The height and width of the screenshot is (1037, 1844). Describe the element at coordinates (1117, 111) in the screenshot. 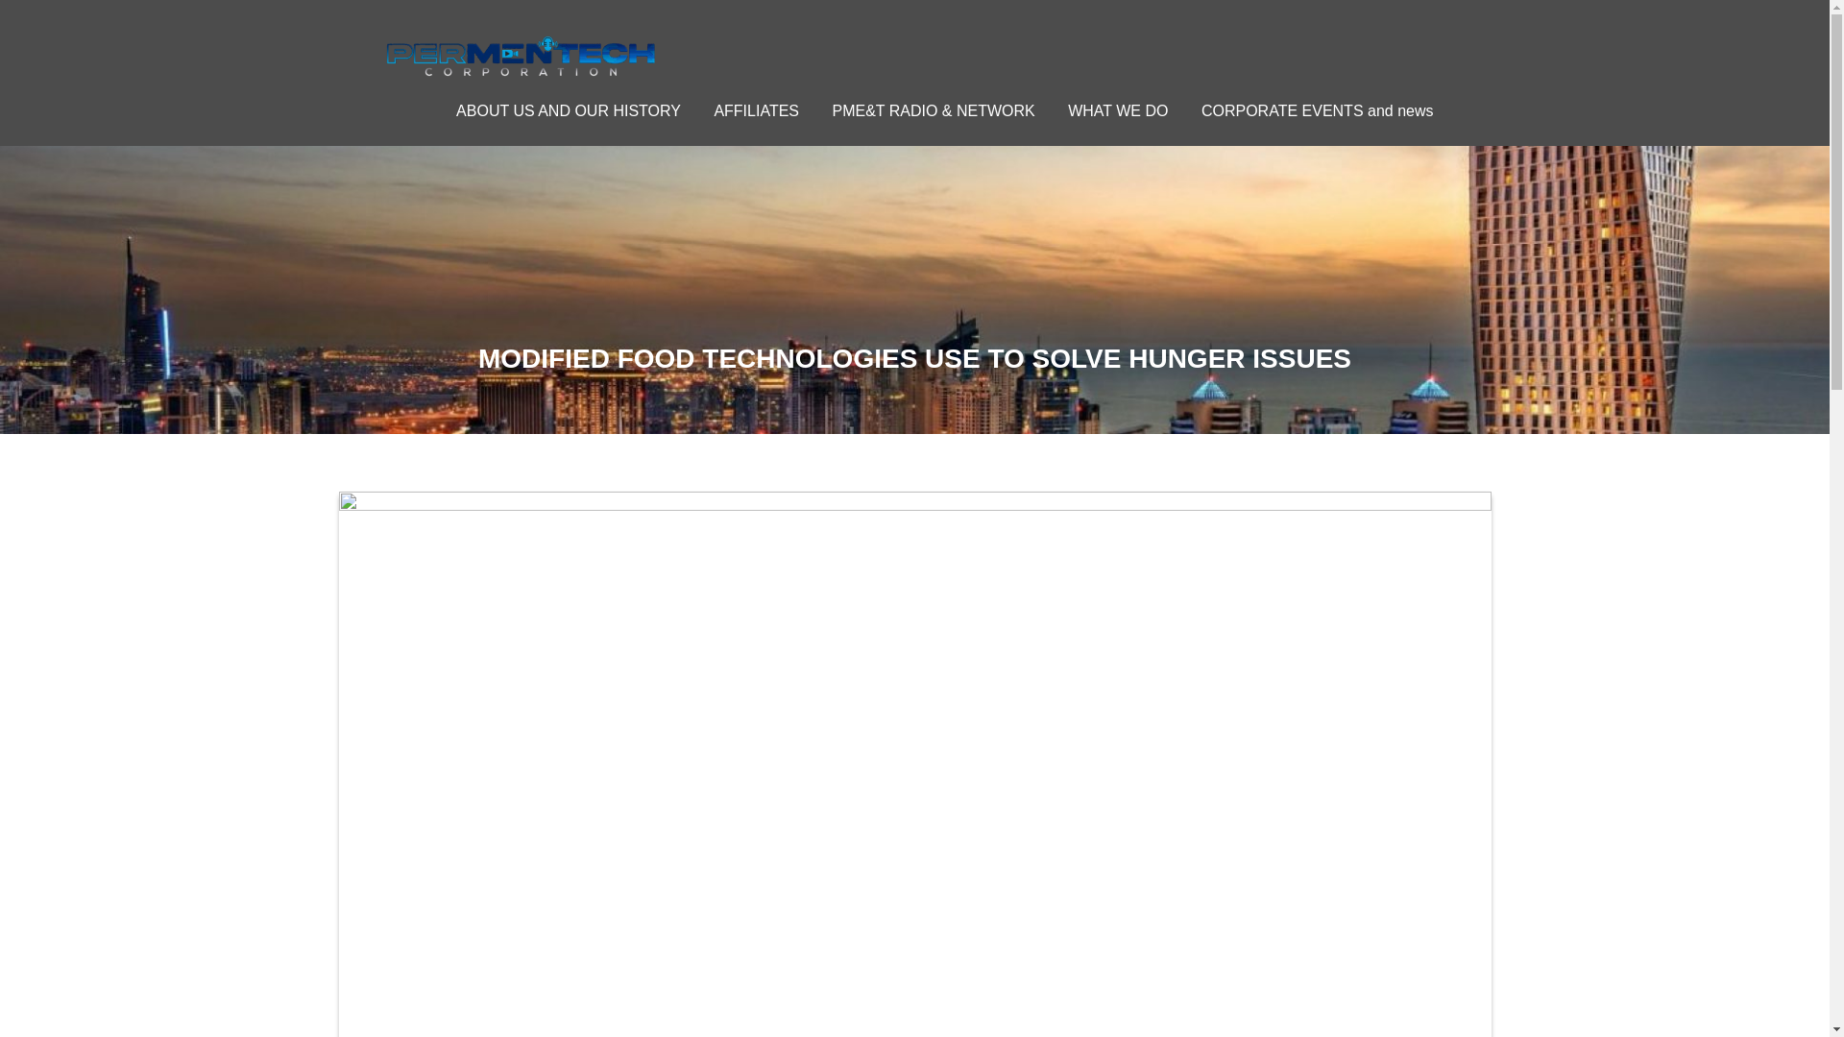

I see `WHAT WE DO` at that location.